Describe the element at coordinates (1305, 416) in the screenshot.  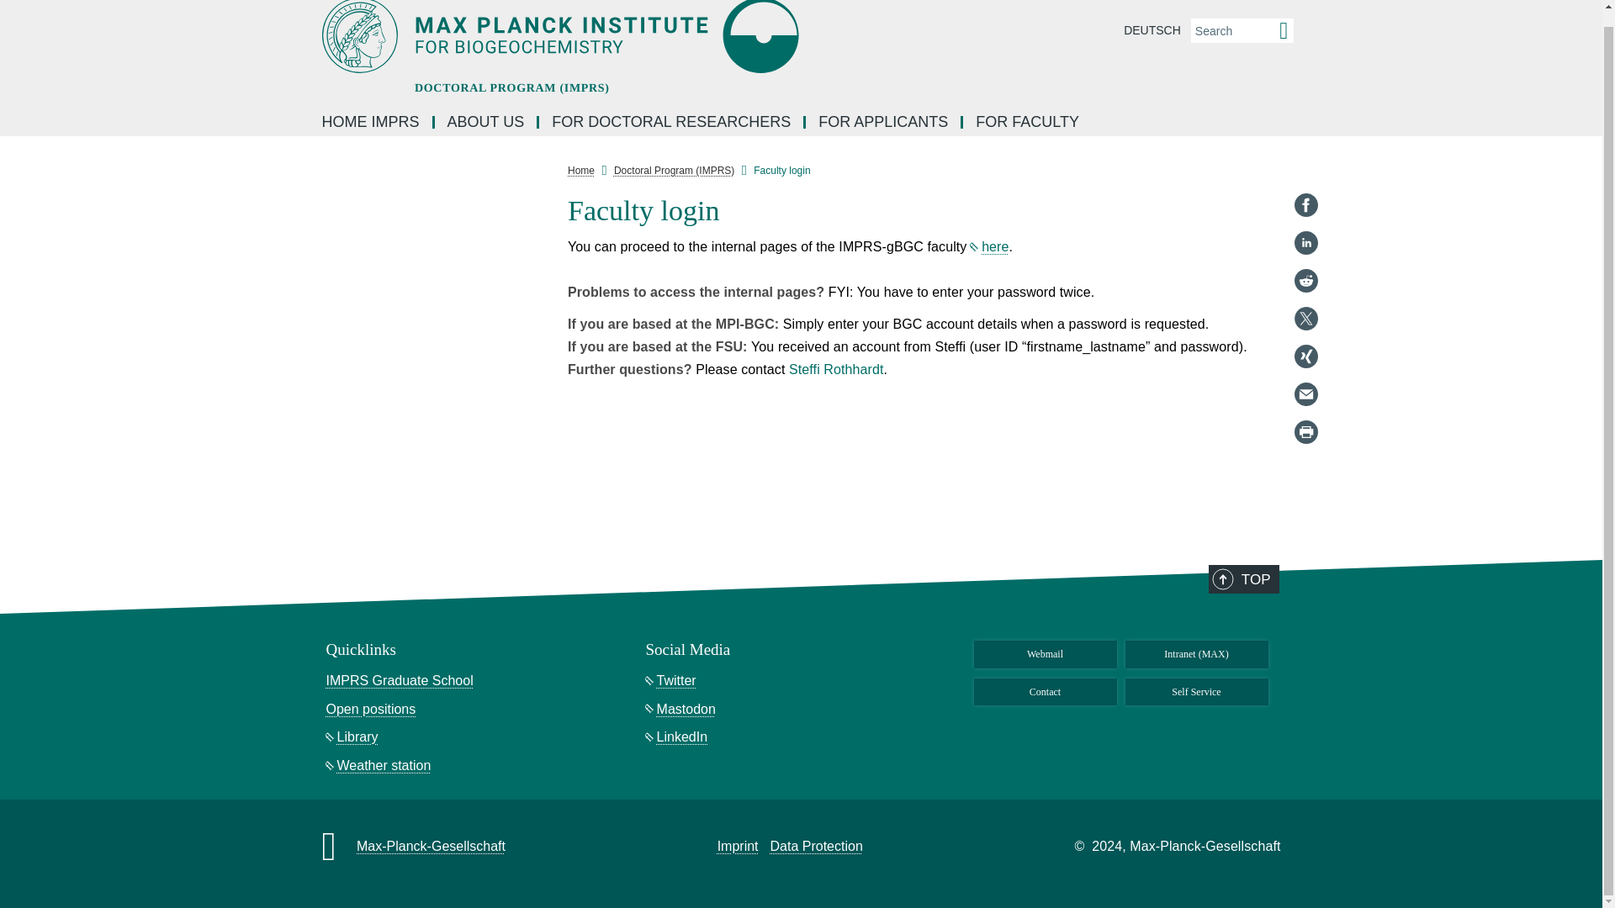
I see `Print` at that location.